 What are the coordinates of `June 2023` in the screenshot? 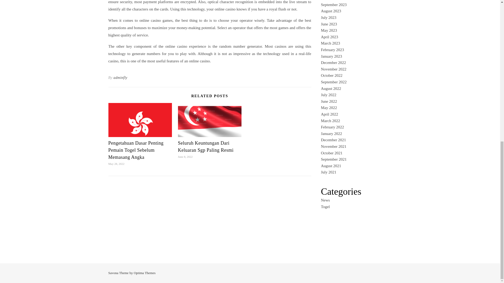 It's located at (329, 24).